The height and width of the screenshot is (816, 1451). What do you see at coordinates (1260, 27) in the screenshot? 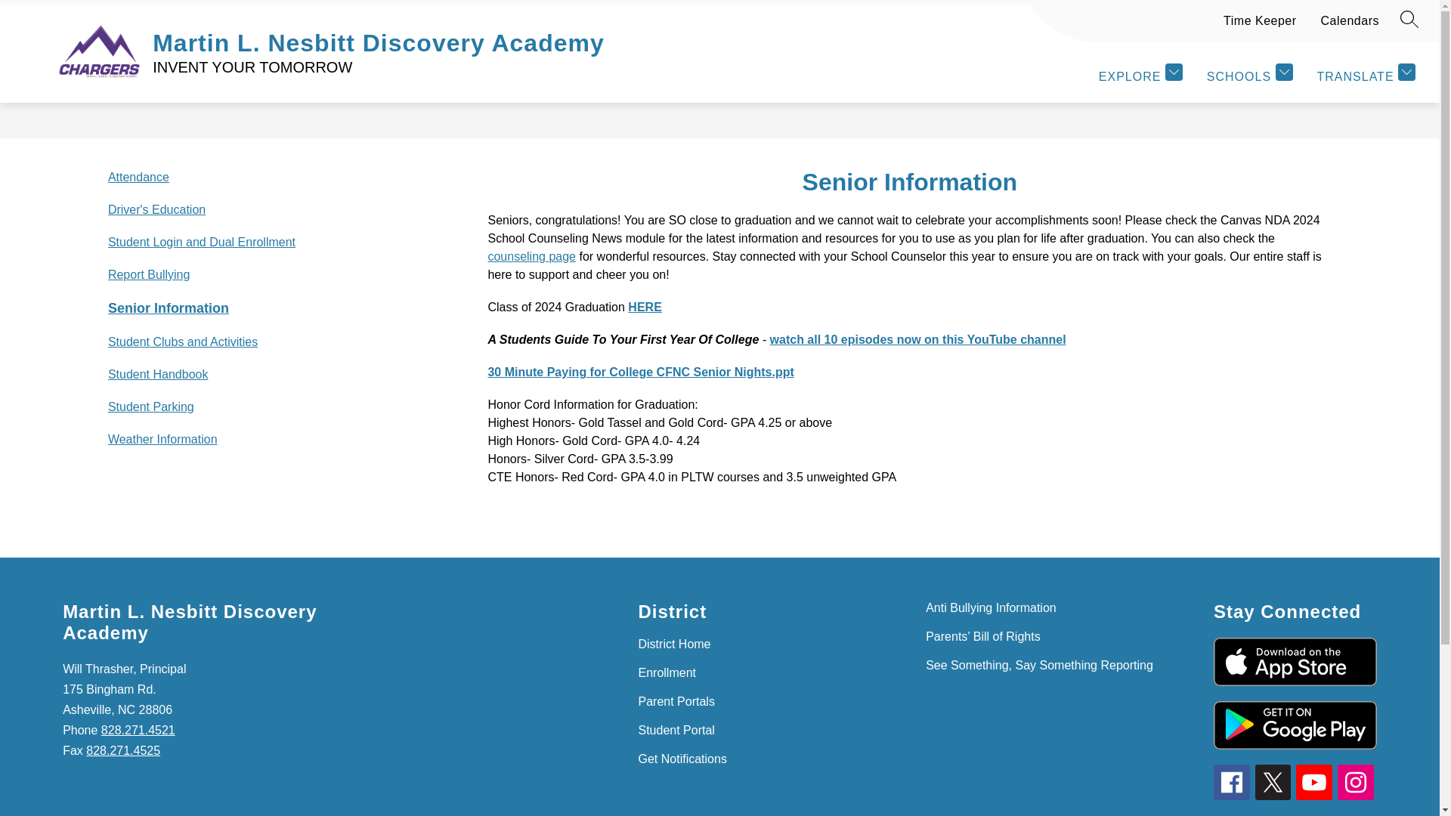
I see `Time Keeper` at bounding box center [1260, 27].